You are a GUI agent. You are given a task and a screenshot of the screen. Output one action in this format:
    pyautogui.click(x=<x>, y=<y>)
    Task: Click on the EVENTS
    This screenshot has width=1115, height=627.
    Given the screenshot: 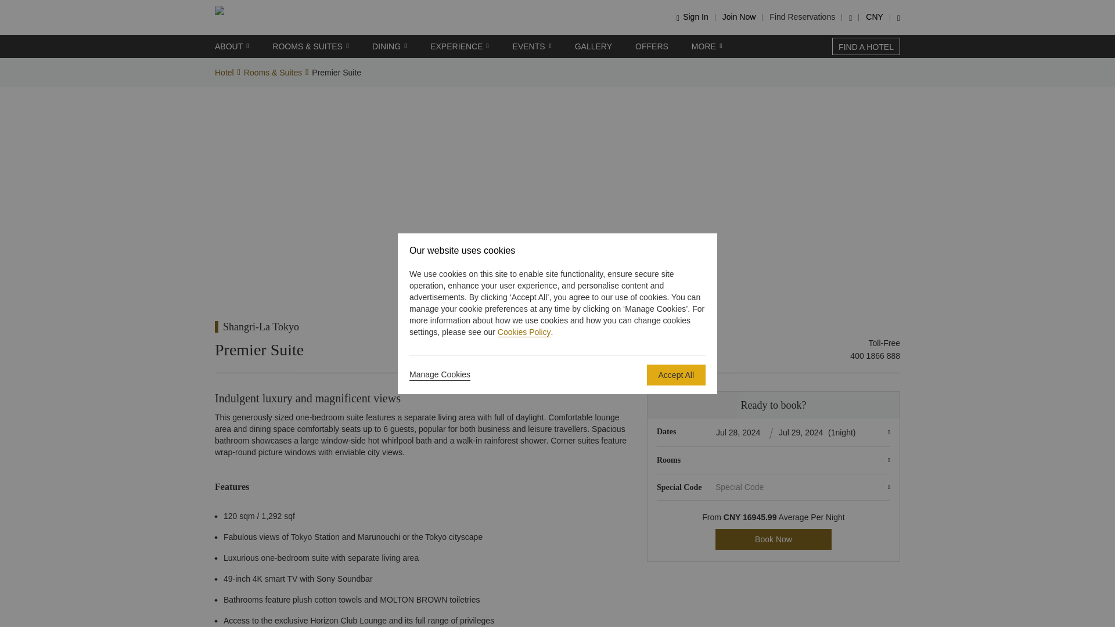 What is the action you would take?
    pyautogui.click(x=532, y=46)
    